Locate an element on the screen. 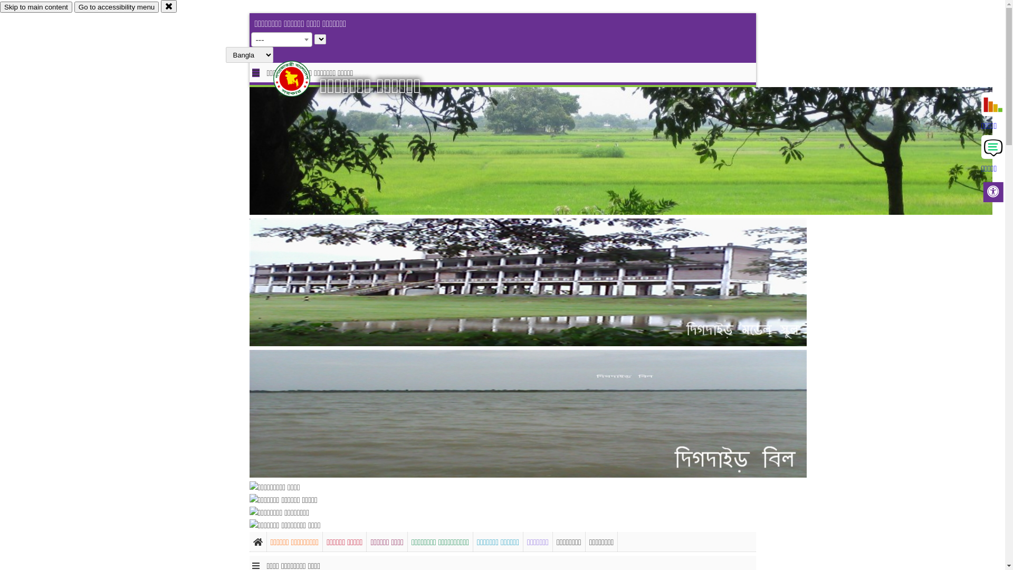 This screenshot has height=570, width=1013. close is located at coordinates (169, 6).